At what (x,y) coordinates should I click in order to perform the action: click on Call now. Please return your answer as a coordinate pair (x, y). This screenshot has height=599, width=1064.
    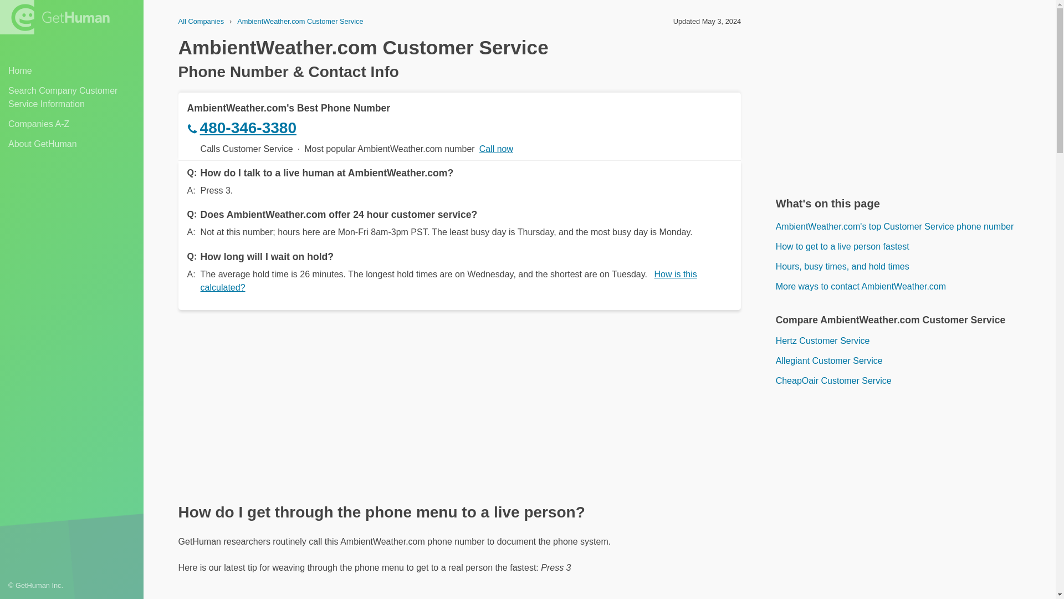
    Looking at the image, I should click on (496, 149).